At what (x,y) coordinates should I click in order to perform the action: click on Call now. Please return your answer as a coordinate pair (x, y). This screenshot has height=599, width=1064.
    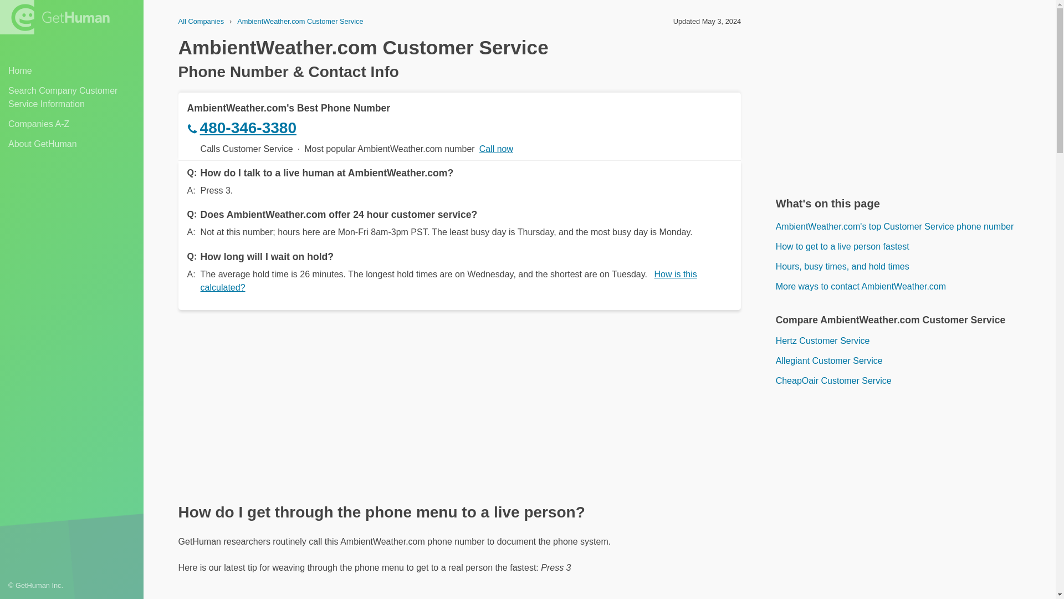
    Looking at the image, I should click on (496, 149).